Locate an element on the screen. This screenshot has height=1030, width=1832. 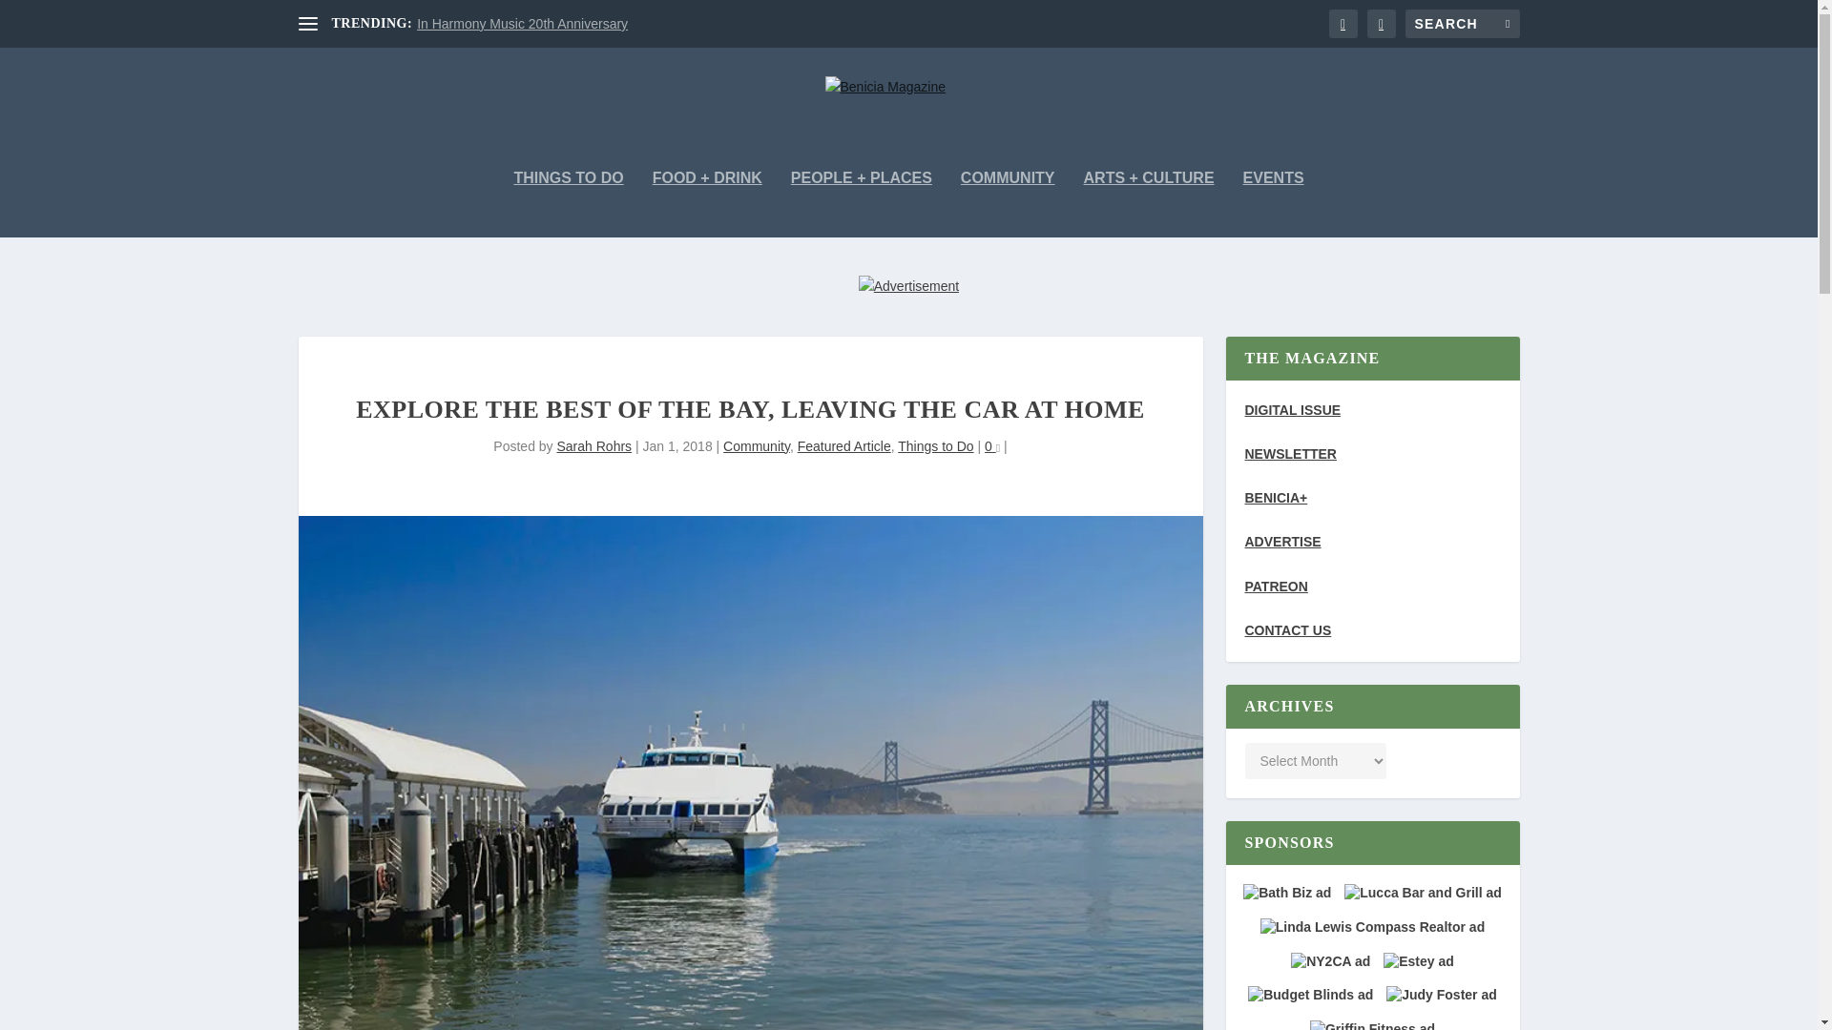
0 is located at coordinates (992, 446).